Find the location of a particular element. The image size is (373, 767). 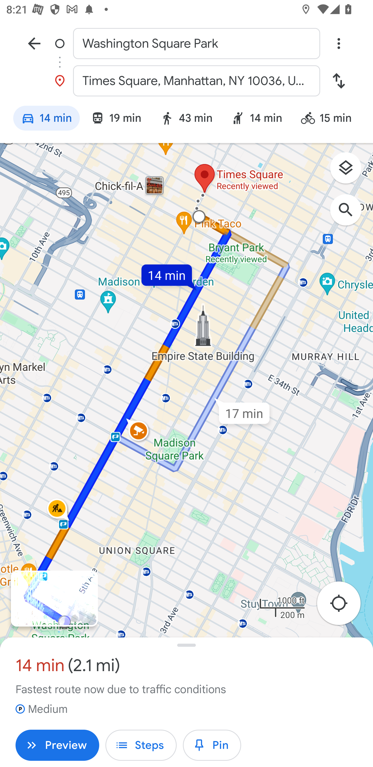

Overflow menu is located at coordinates (339, 43).